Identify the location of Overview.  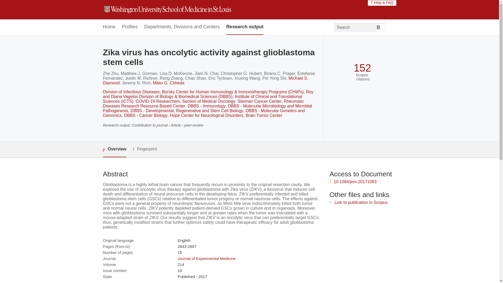
(114, 149).